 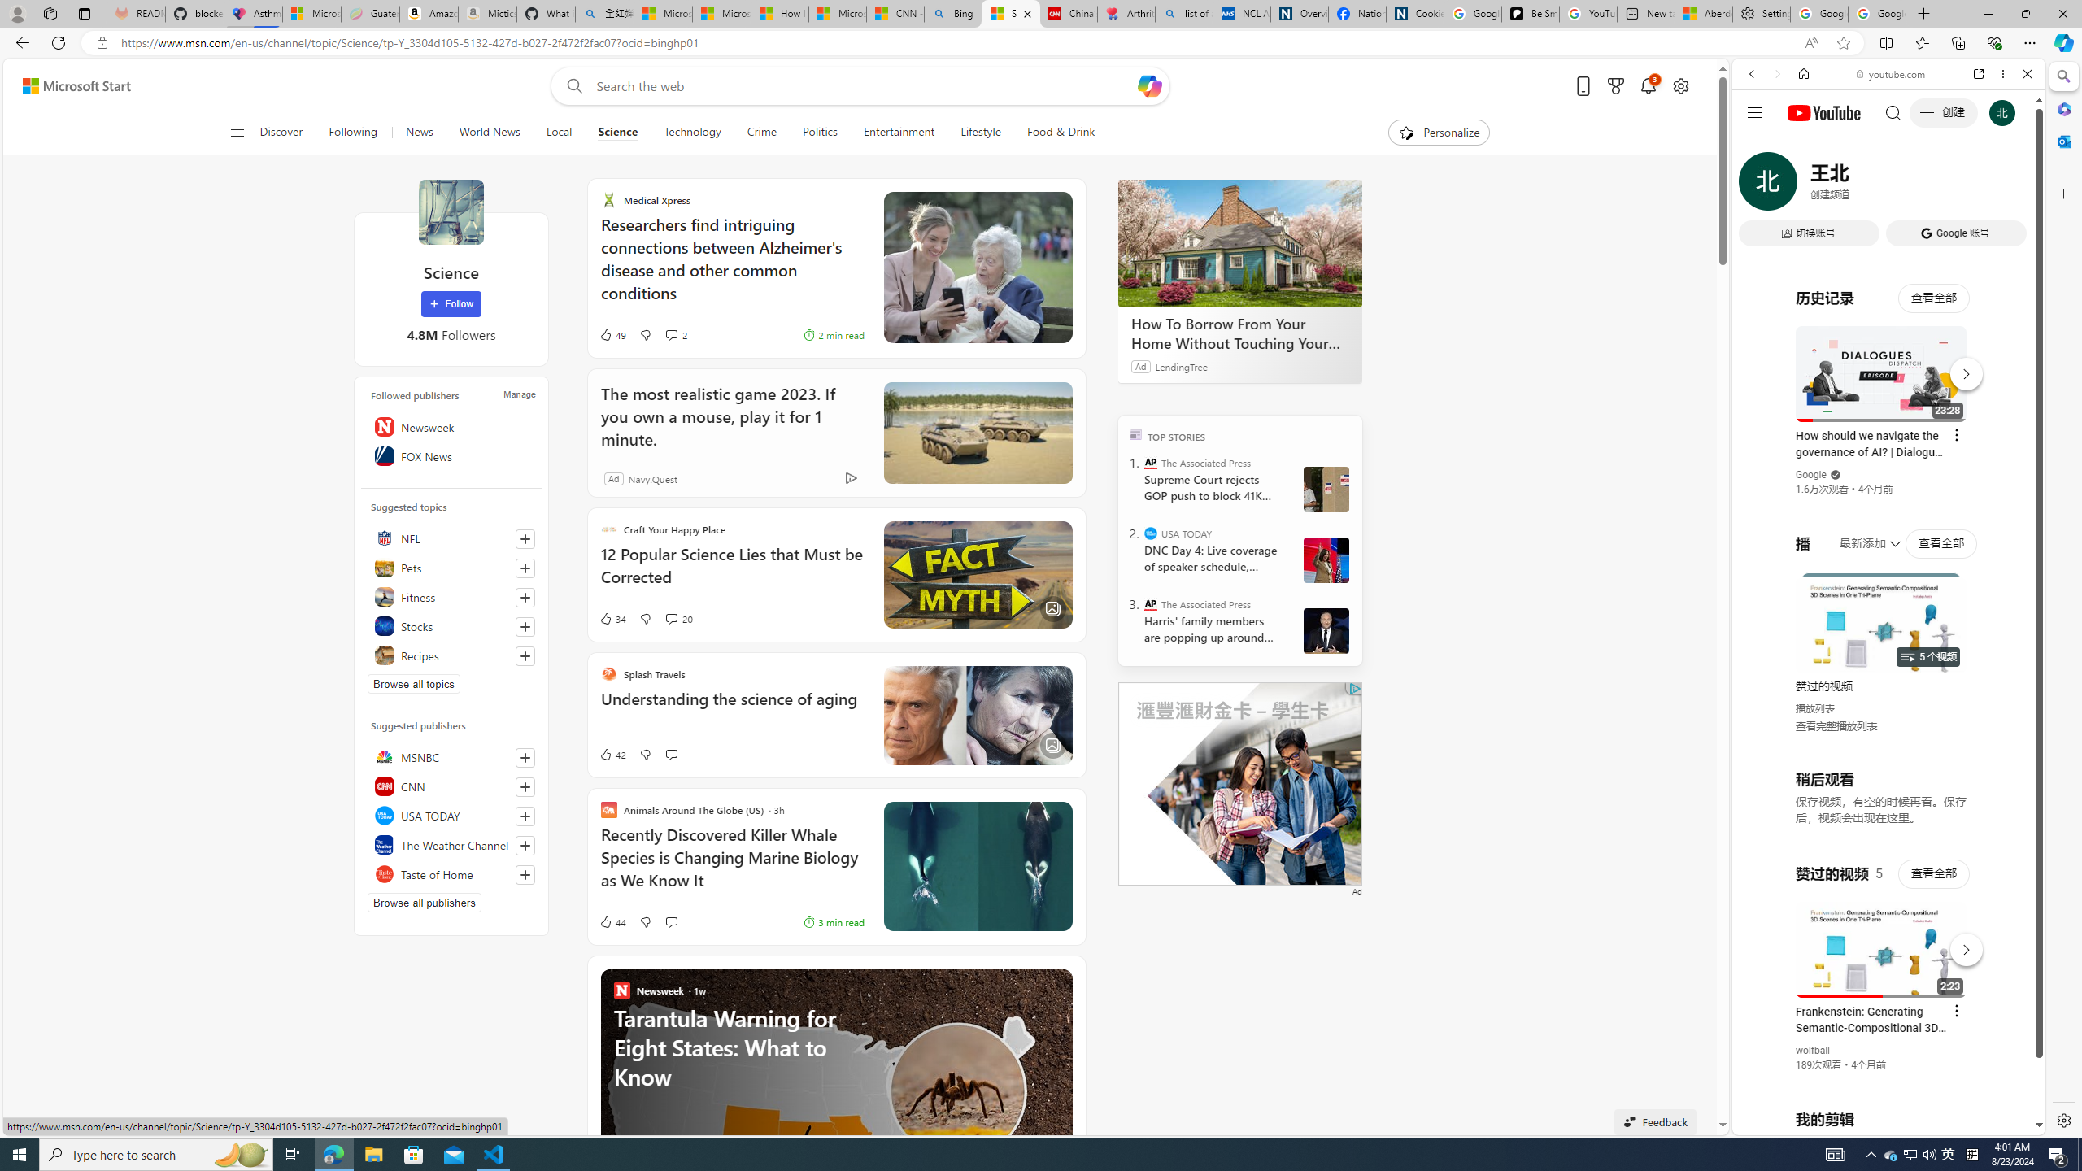 What do you see at coordinates (1762, 14) in the screenshot?
I see `Settings` at bounding box center [1762, 14].